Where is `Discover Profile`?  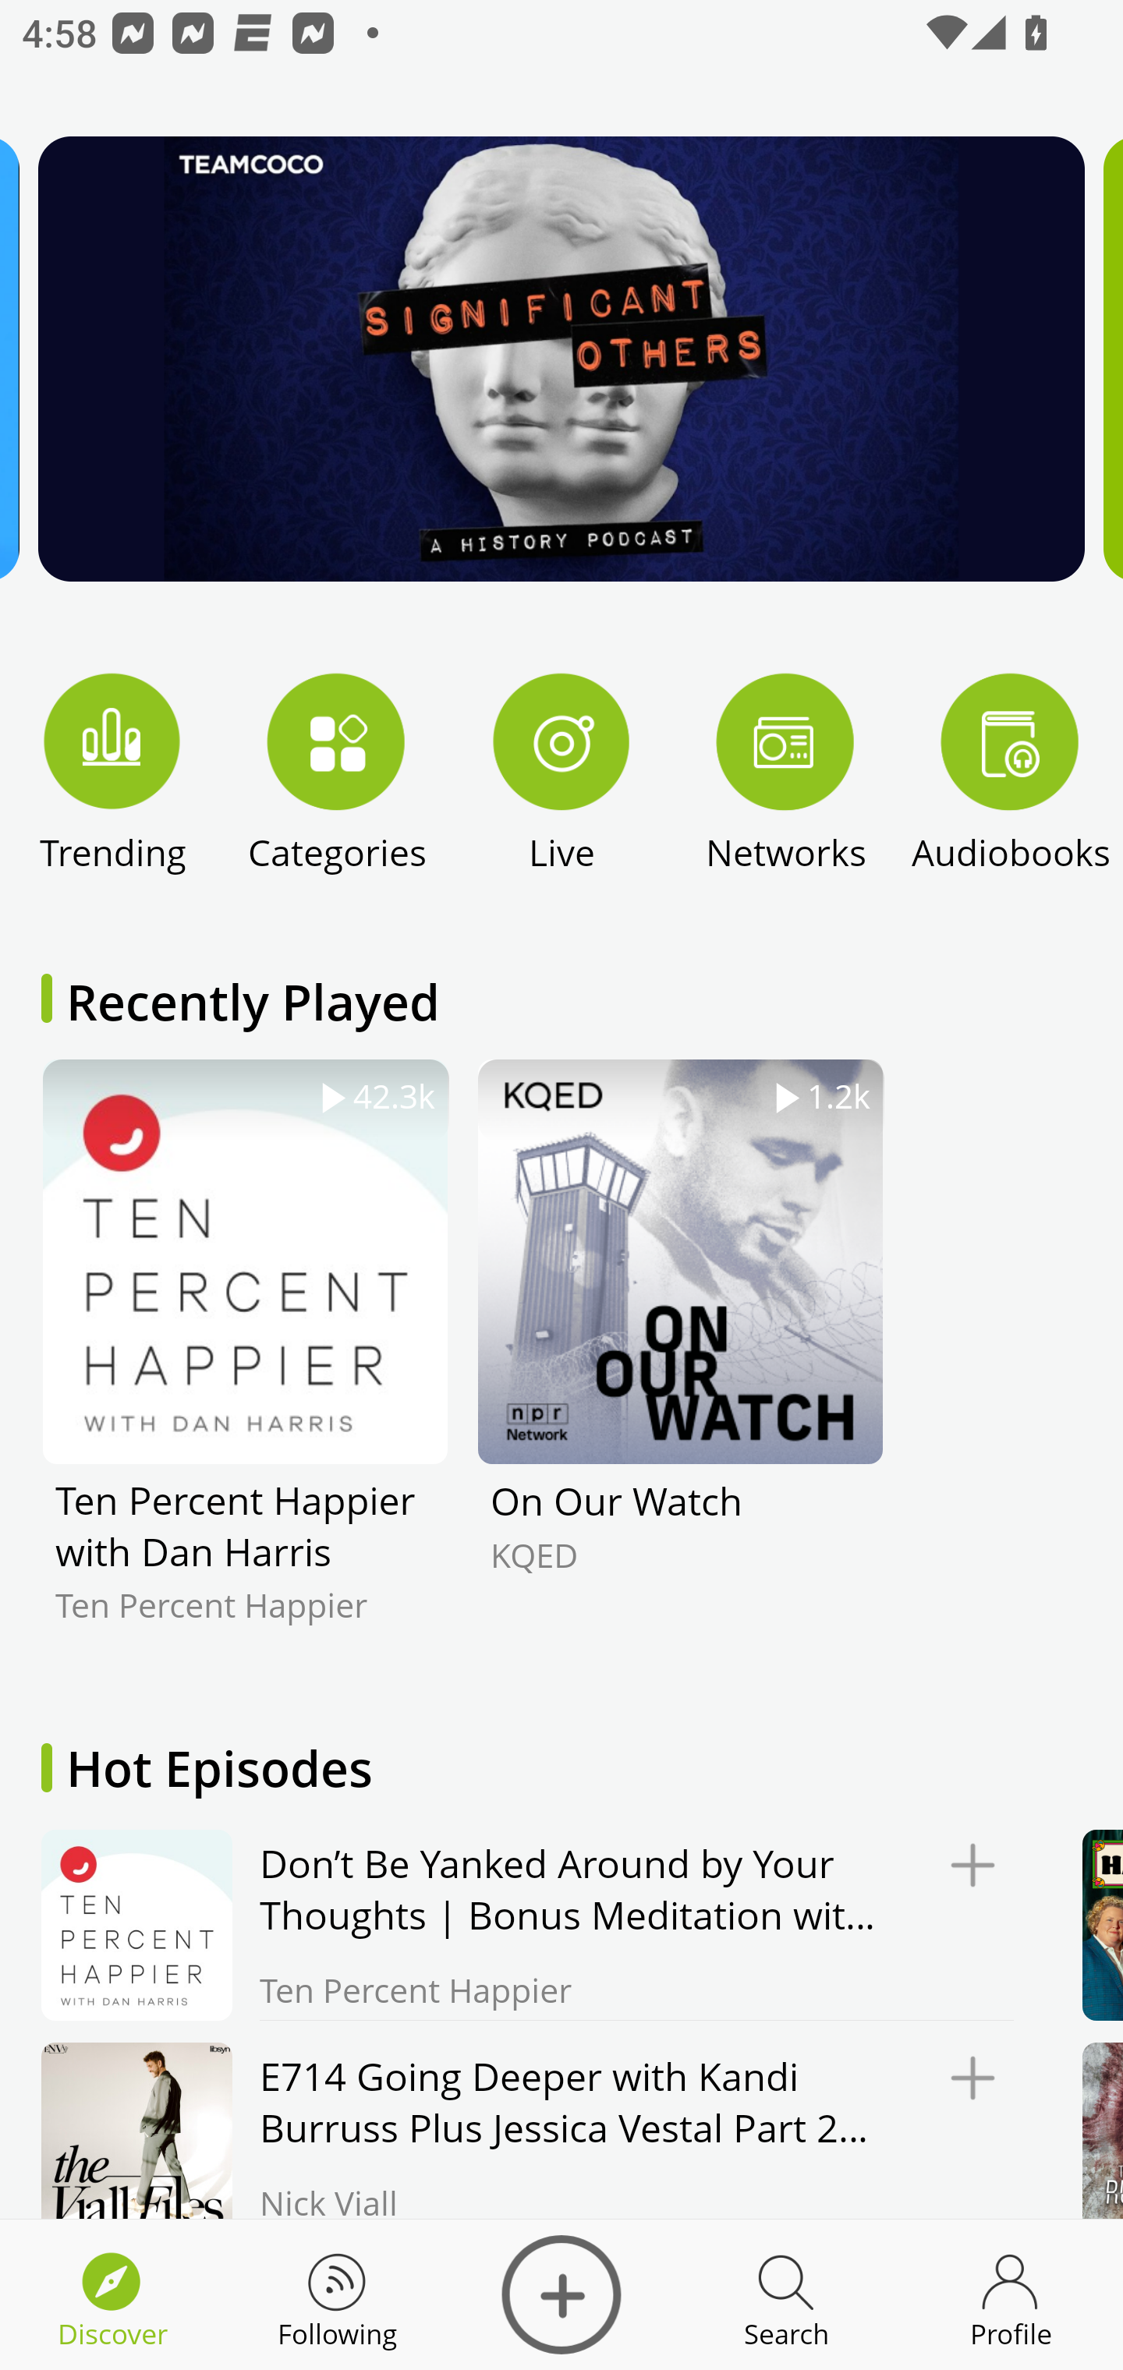 Discover Profile is located at coordinates (1011, 2295).